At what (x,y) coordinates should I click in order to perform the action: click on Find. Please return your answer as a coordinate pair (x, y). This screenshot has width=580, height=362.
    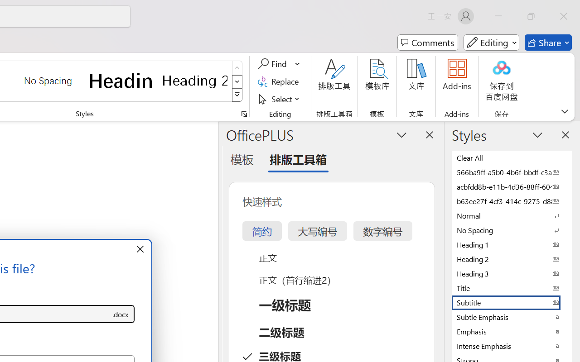
    Looking at the image, I should click on (279, 64).